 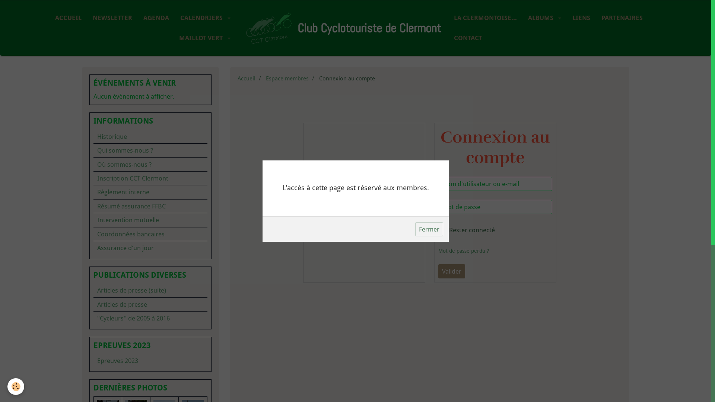 What do you see at coordinates (150, 220) in the screenshot?
I see `Intervention mutuelle` at bounding box center [150, 220].